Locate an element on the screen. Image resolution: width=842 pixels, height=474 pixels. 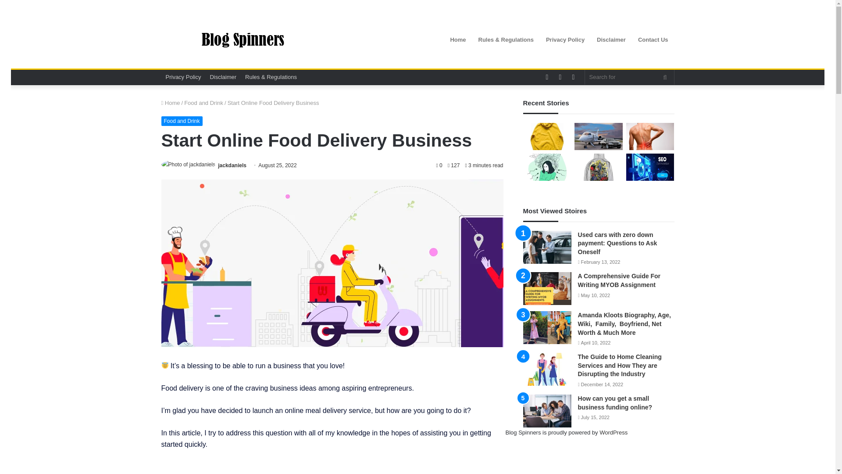
Food and Drink is located at coordinates (203, 103).